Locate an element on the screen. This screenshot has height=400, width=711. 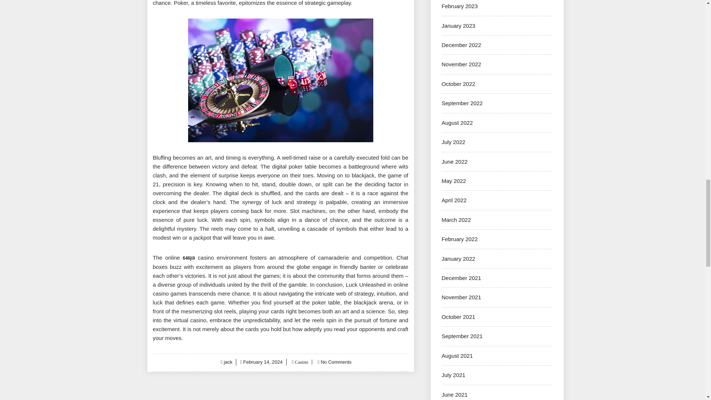
No Comments is located at coordinates (336, 361).